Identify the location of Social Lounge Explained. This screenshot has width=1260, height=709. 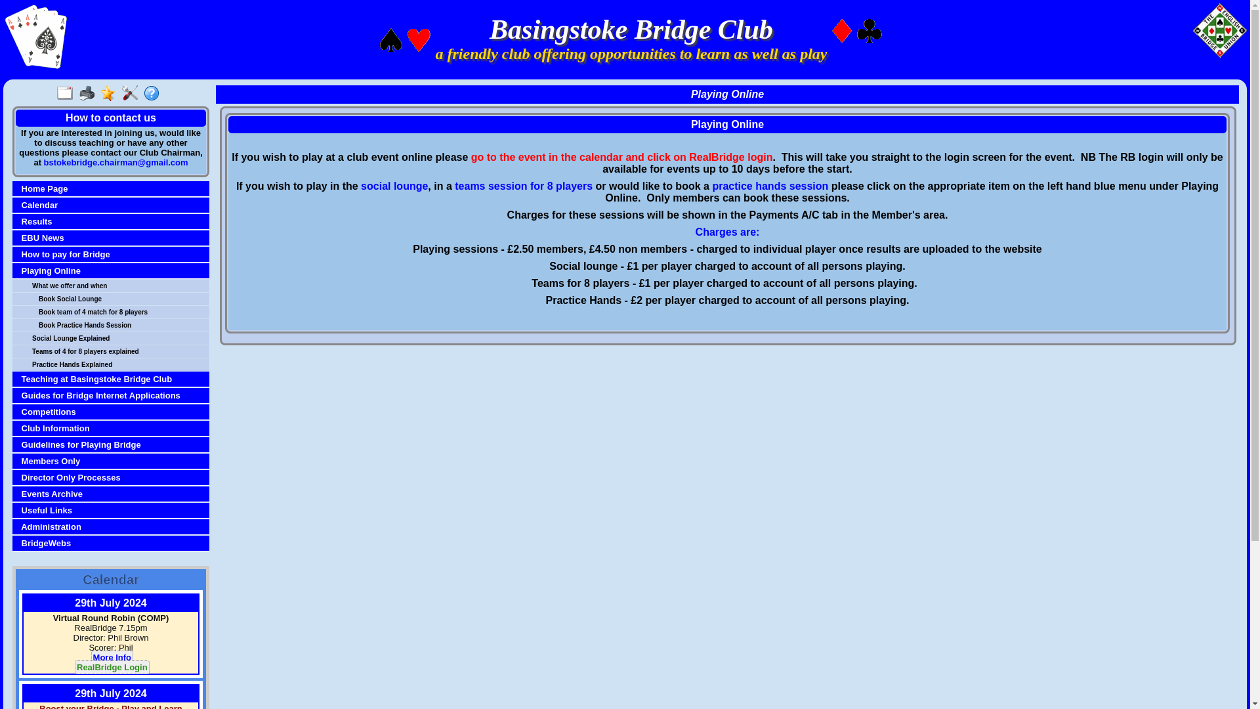
(119, 337).